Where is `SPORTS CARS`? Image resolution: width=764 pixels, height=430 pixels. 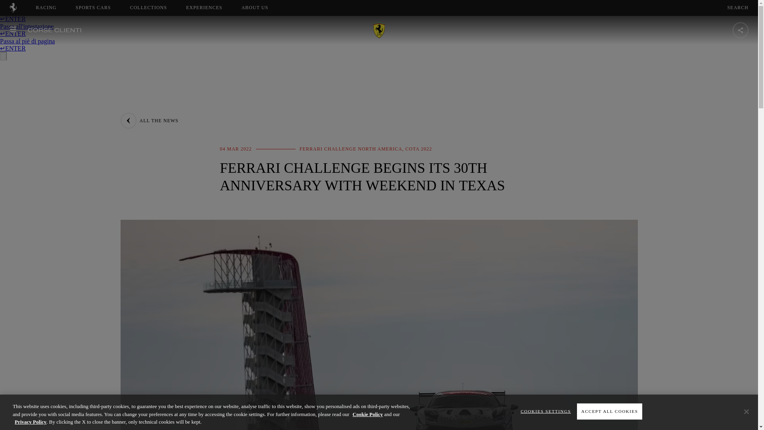 SPORTS CARS is located at coordinates (262, 8).